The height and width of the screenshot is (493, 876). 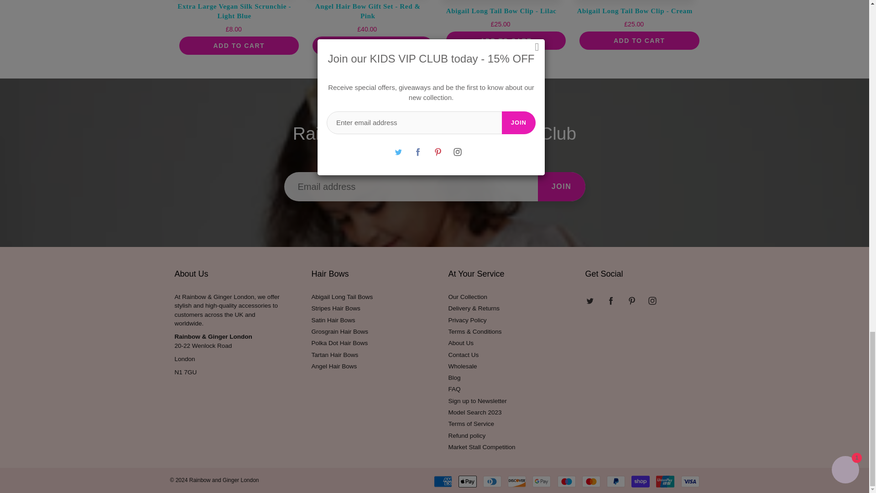 What do you see at coordinates (591, 482) in the screenshot?
I see `Mastercard` at bounding box center [591, 482].